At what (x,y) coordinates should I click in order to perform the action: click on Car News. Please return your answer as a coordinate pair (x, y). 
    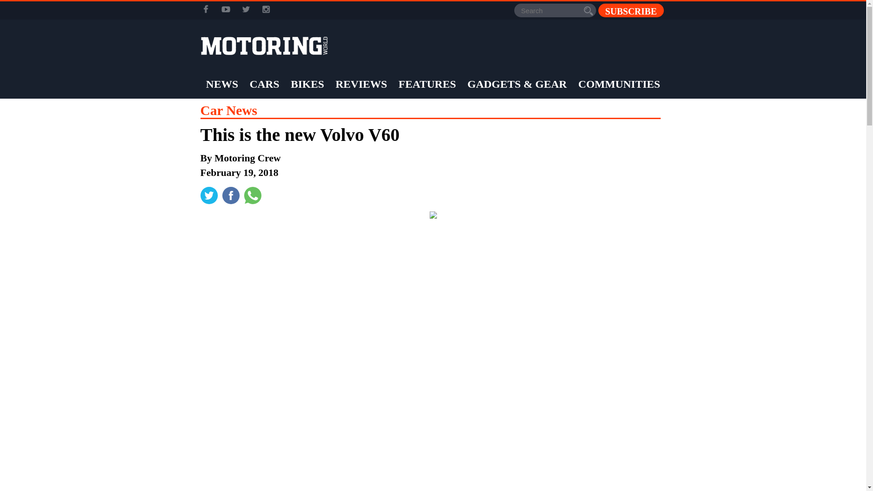
    Looking at the image, I should click on (228, 110).